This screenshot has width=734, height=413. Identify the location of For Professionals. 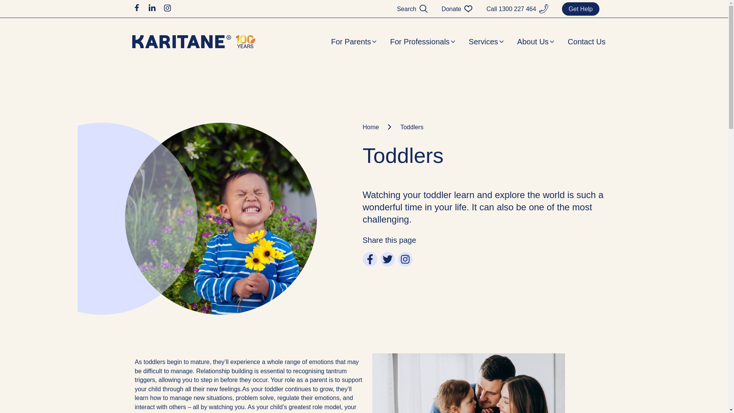
(423, 42).